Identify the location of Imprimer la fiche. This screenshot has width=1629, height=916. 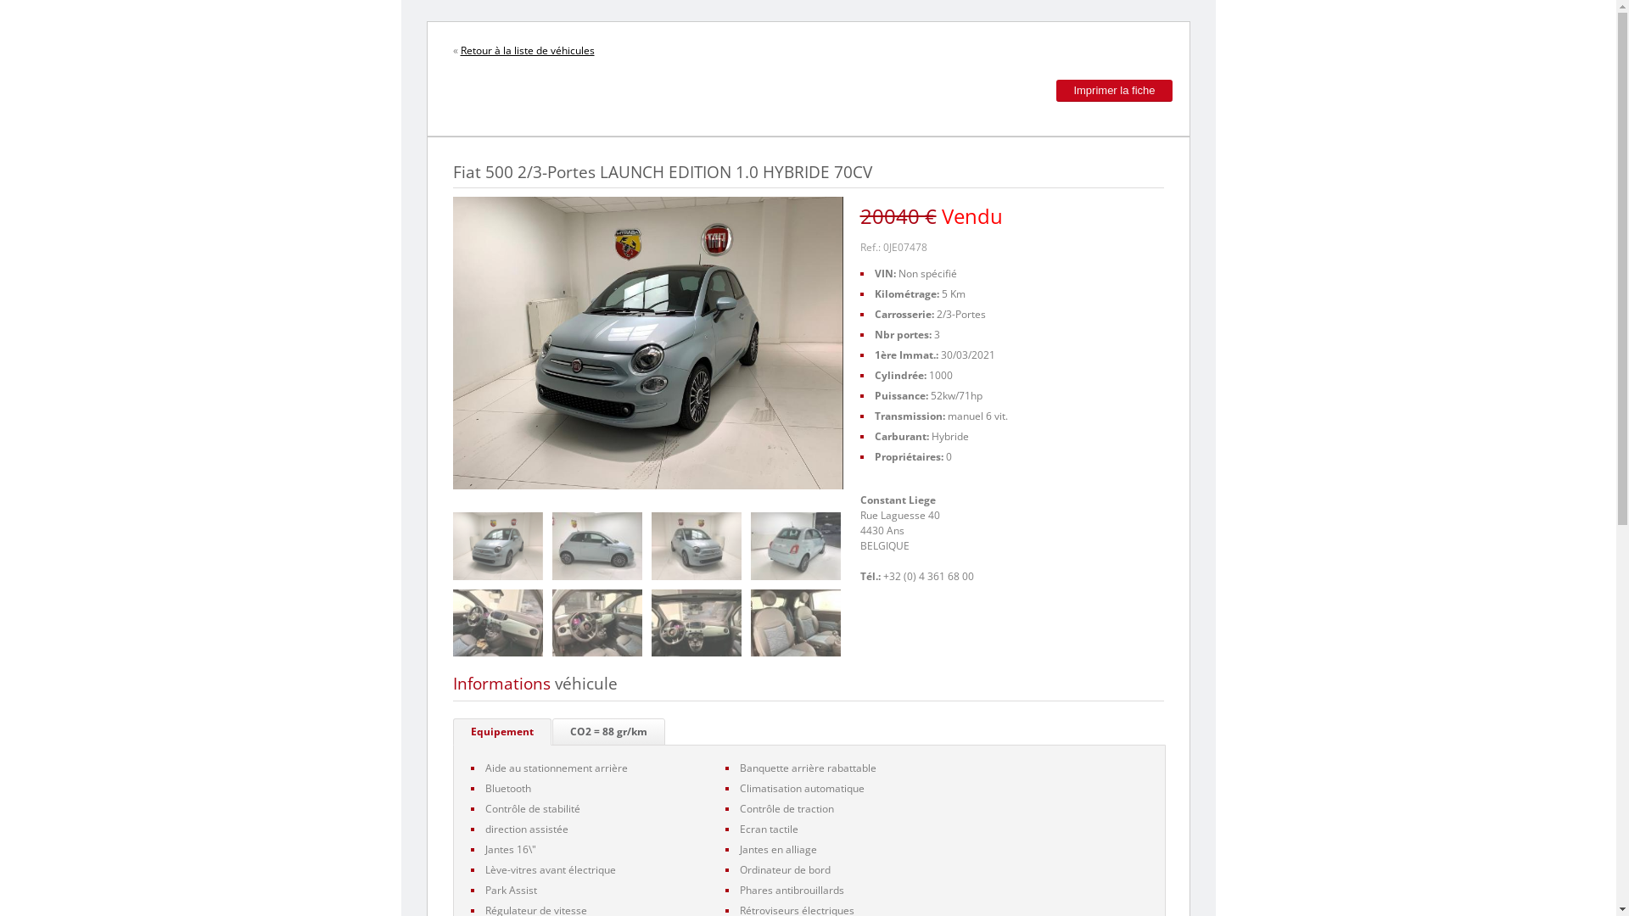
(1114, 91).